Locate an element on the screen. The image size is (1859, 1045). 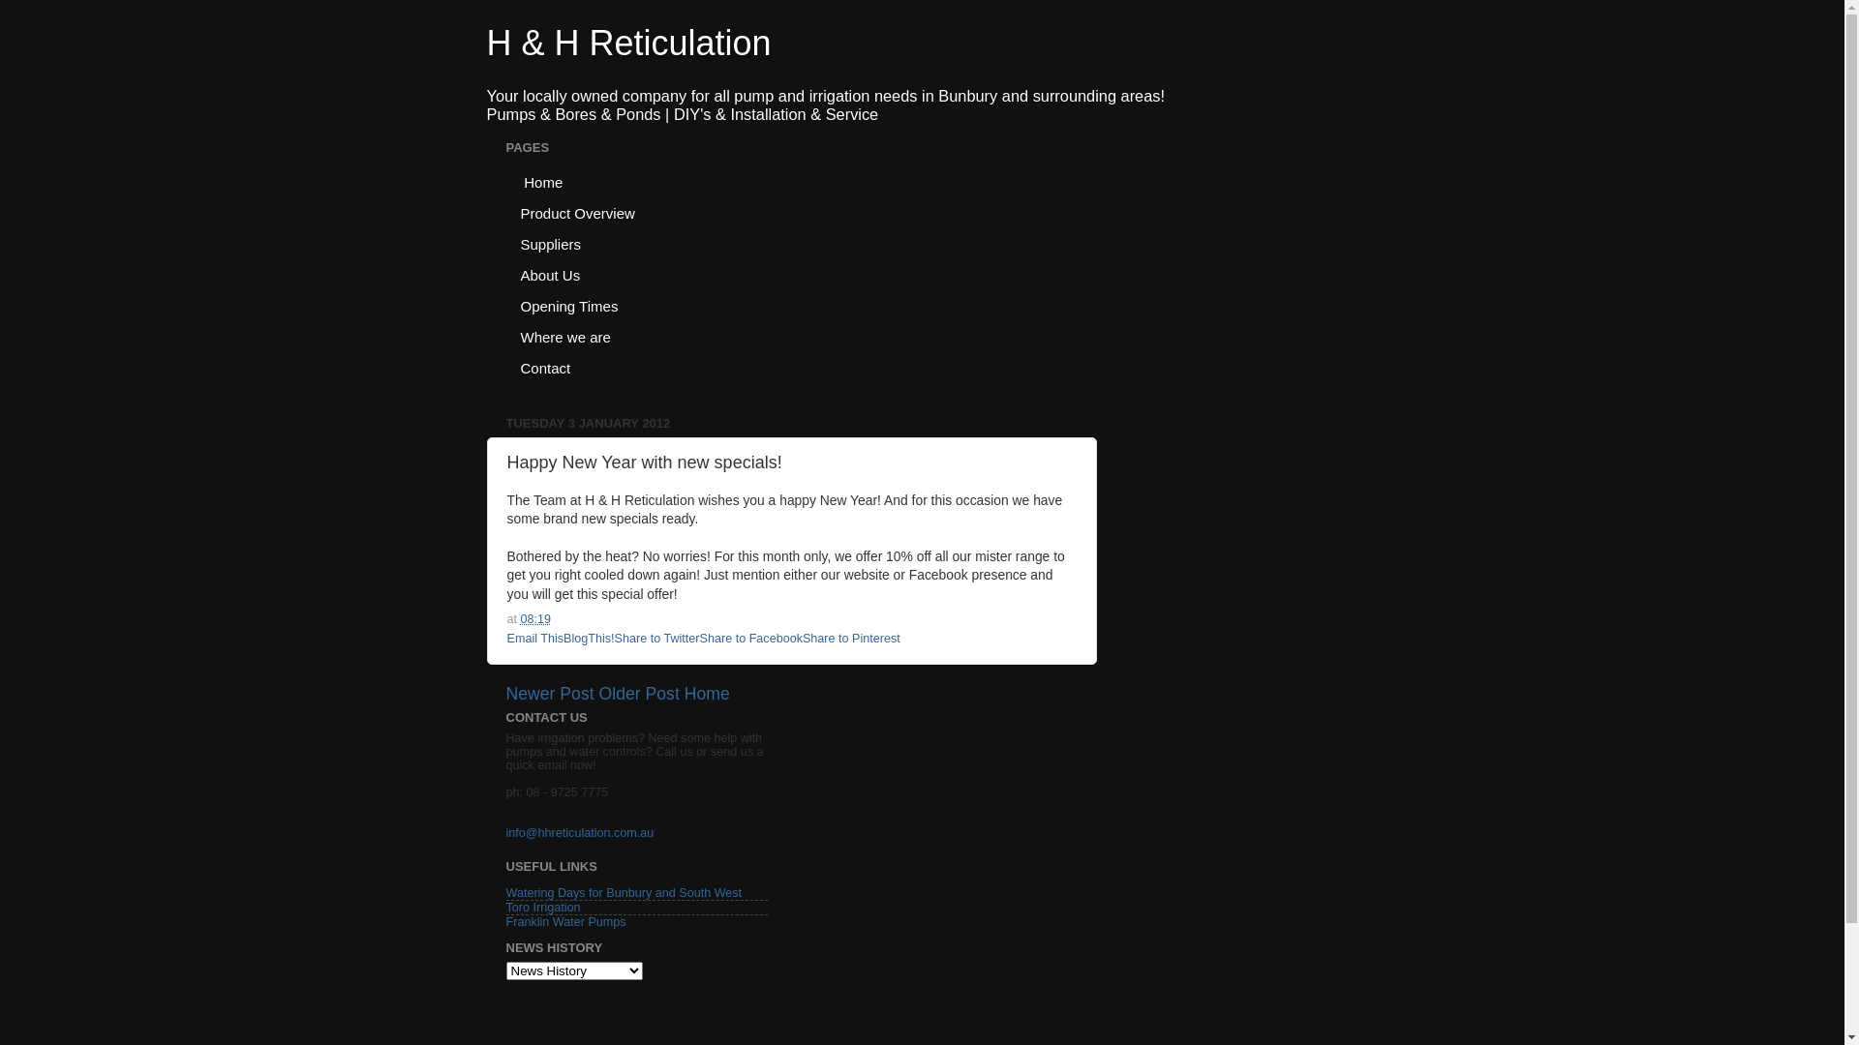
Opening Times is located at coordinates (569, 306).